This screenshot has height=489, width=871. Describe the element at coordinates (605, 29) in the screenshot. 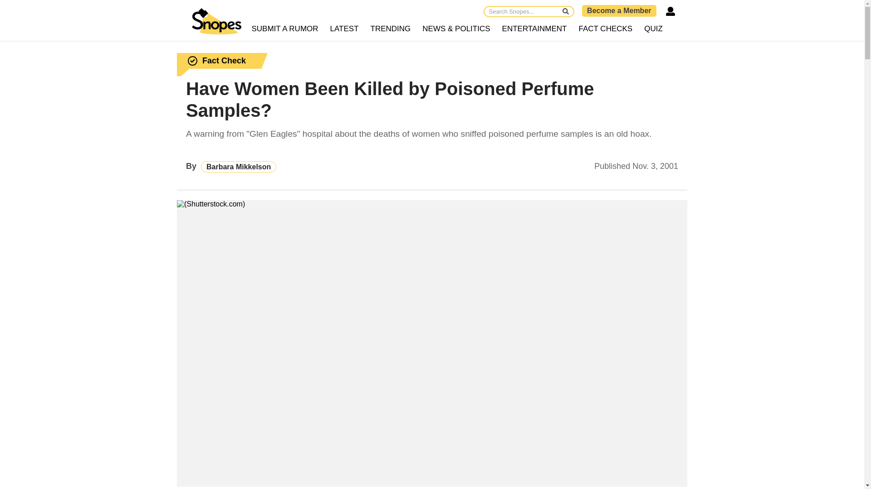

I see `FACT CHECKS` at that location.